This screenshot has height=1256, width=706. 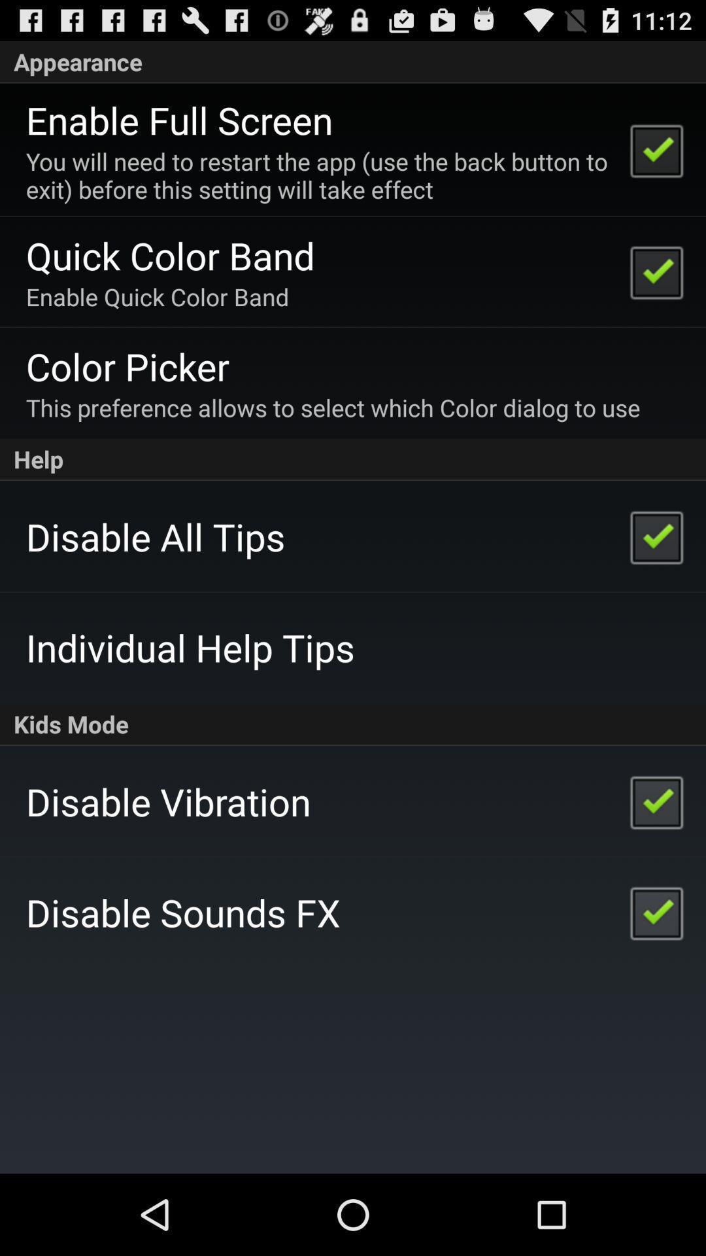 I want to click on press item above you will need, so click(x=179, y=120).